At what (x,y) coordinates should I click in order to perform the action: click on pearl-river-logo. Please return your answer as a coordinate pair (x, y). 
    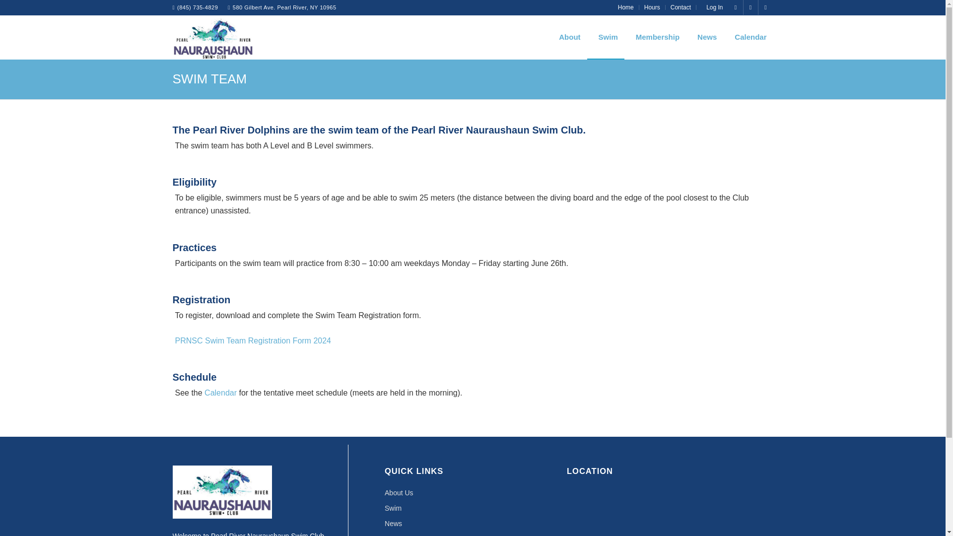
    Looking at the image, I should click on (213, 40).